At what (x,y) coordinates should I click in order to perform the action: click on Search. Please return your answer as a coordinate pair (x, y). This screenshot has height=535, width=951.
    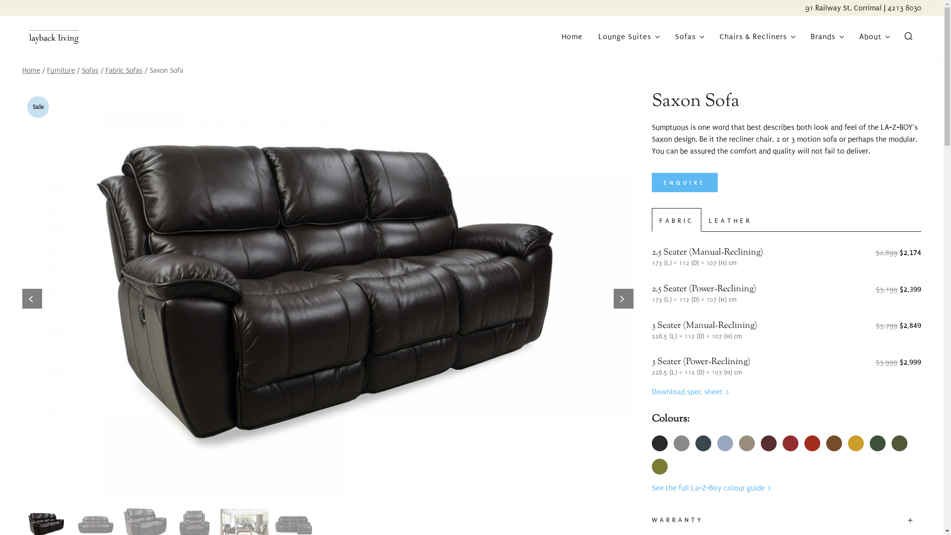
    Looking at the image, I should click on (883, 38).